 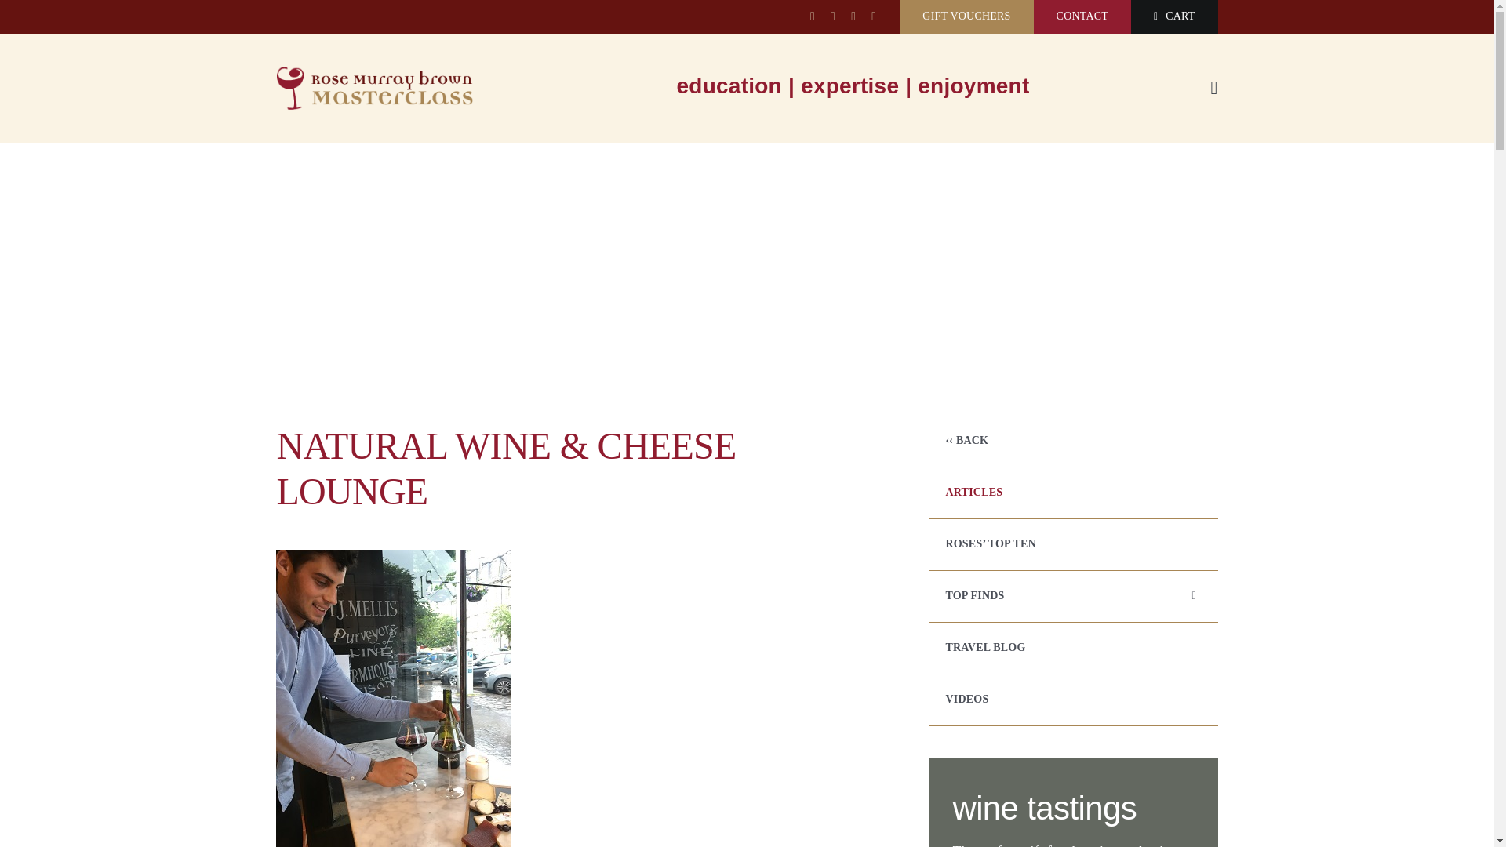 I want to click on CONTACT, so click(x=1082, y=17).